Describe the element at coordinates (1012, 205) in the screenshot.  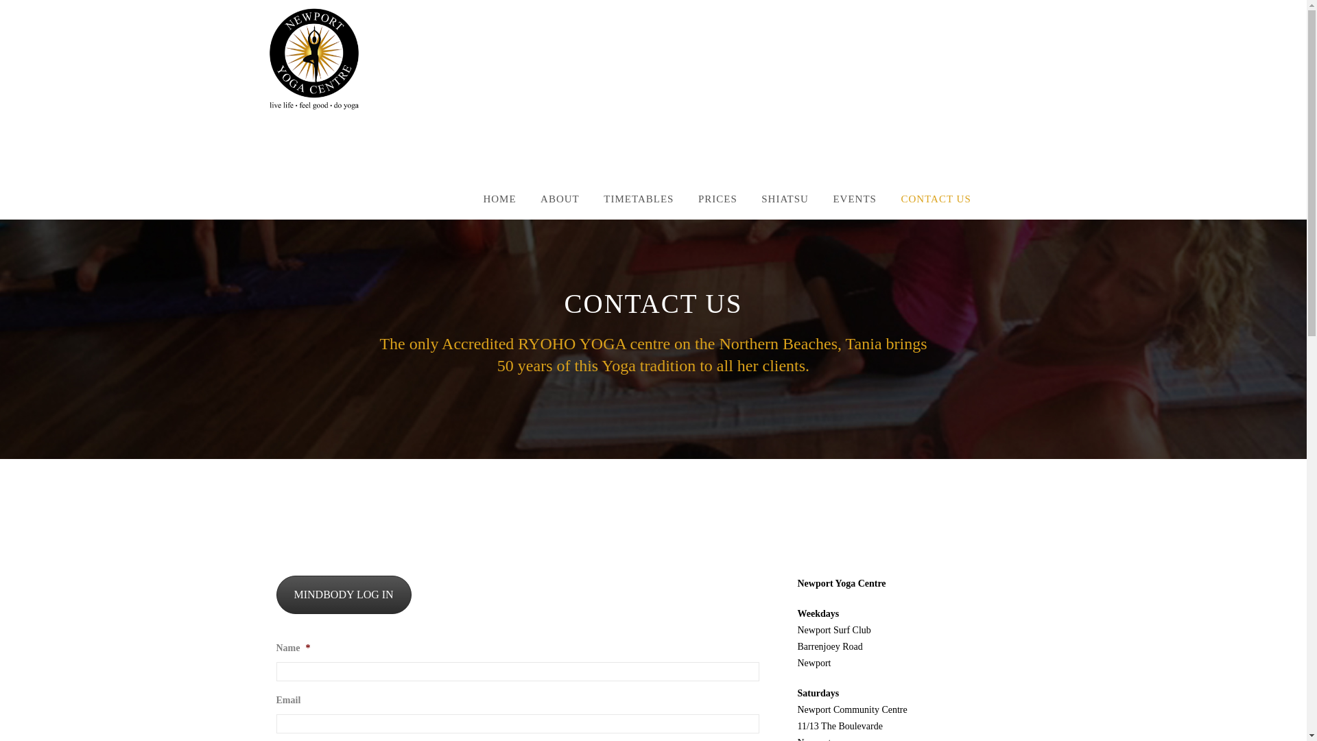
I see ` ` at that location.